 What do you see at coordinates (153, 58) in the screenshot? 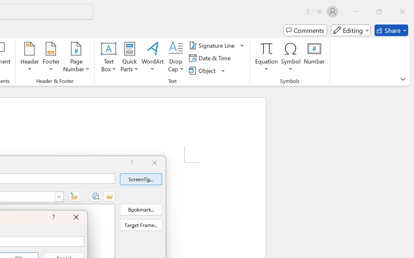
I see `WordArt` at bounding box center [153, 58].